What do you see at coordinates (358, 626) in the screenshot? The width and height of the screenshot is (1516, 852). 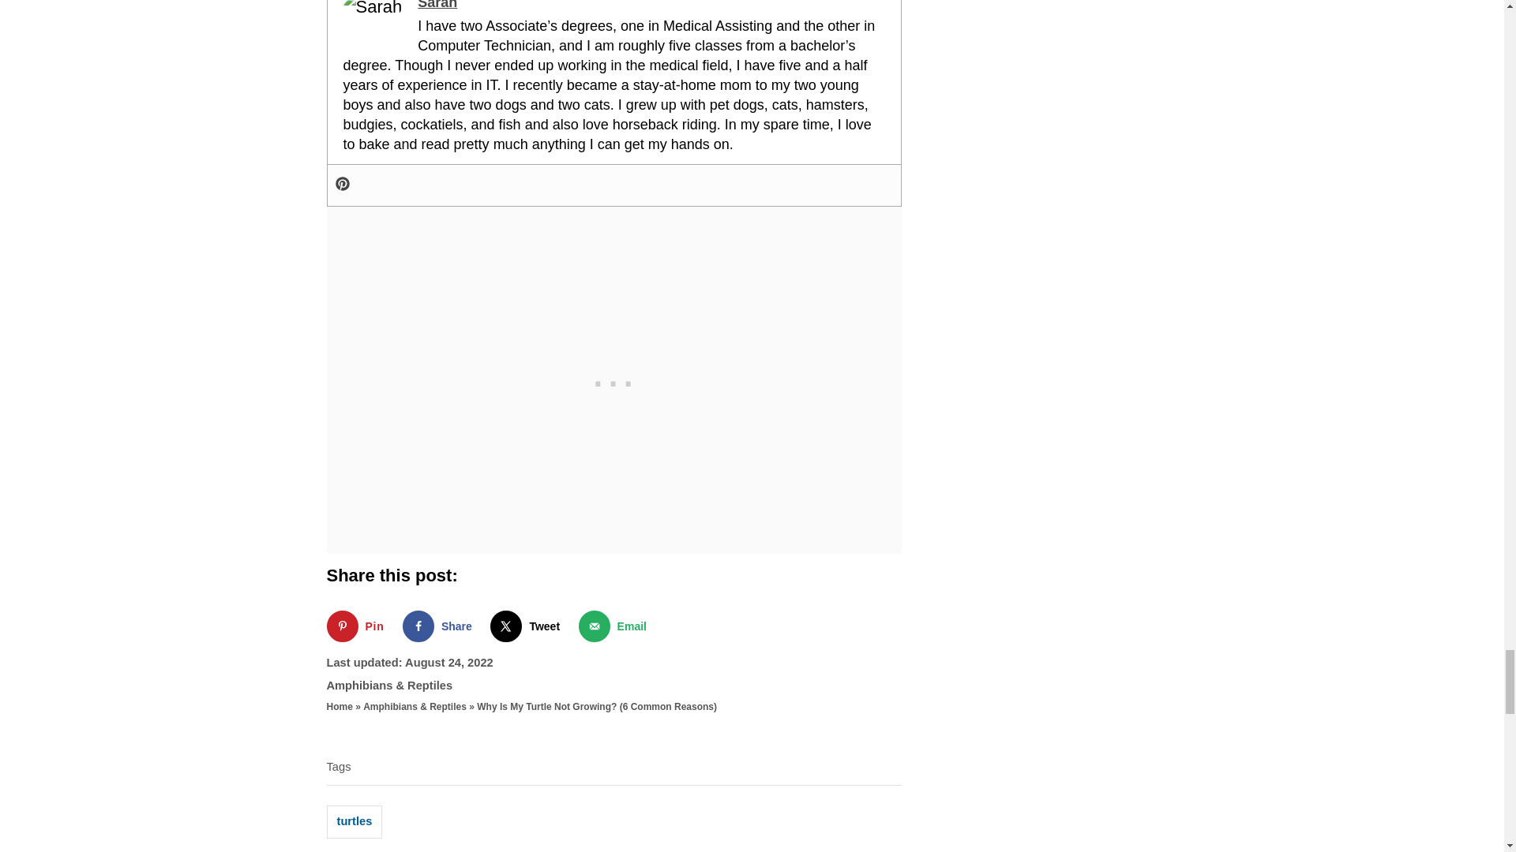 I see `Pin` at bounding box center [358, 626].